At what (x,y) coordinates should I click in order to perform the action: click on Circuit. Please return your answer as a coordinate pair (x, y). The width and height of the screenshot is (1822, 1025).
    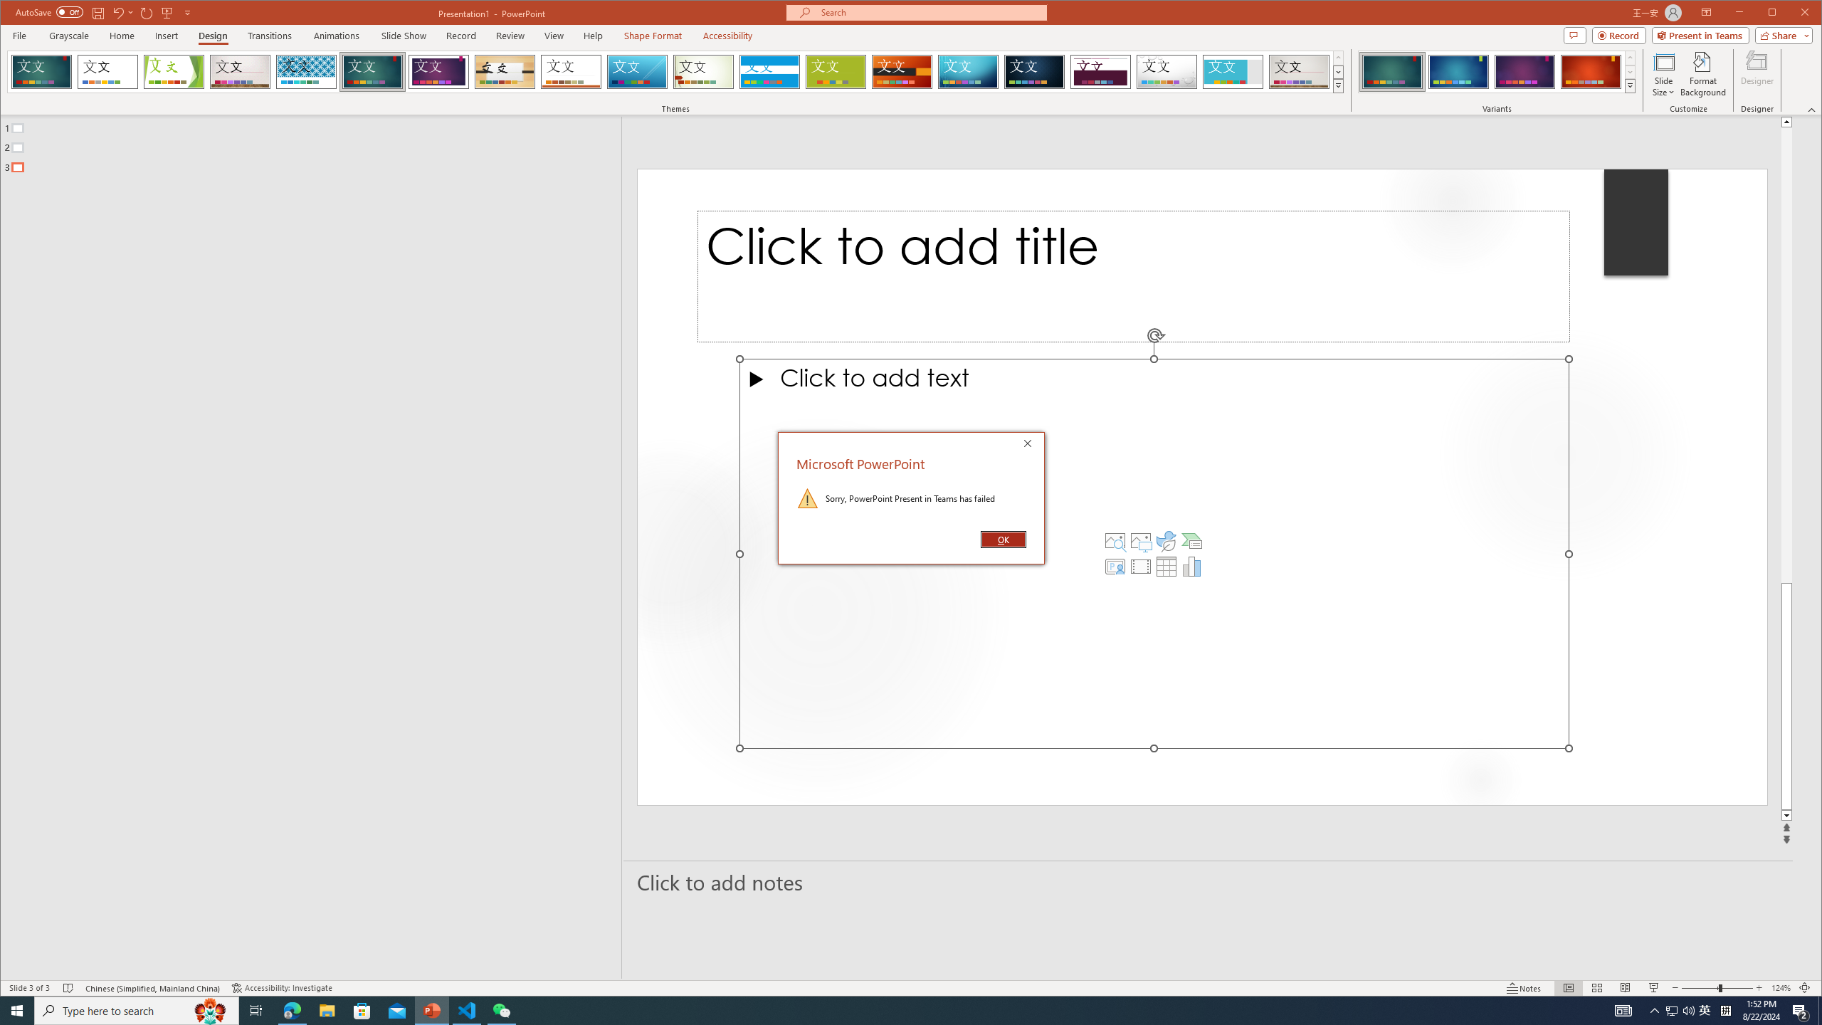
    Looking at the image, I should click on (968, 72).